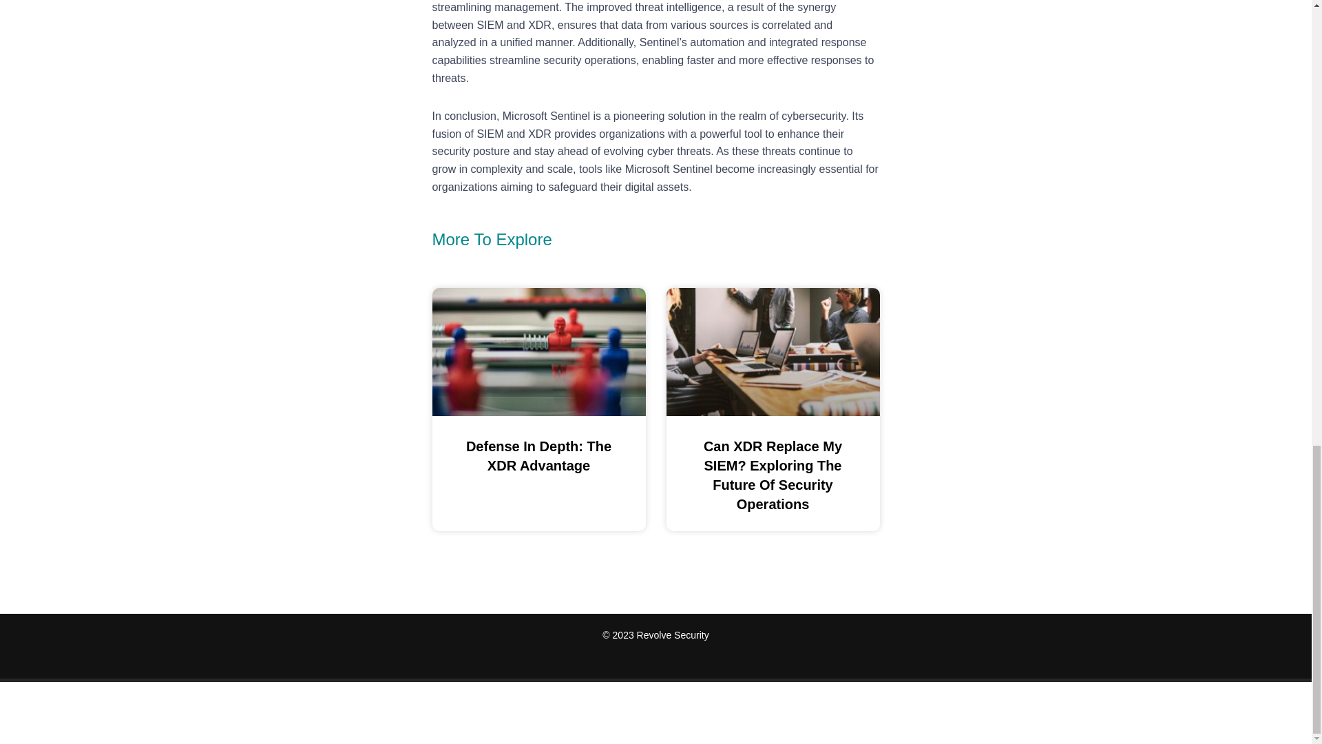 This screenshot has height=744, width=1322. What do you see at coordinates (538, 456) in the screenshot?
I see `Defense In Depth: The XDR Advantage` at bounding box center [538, 456].